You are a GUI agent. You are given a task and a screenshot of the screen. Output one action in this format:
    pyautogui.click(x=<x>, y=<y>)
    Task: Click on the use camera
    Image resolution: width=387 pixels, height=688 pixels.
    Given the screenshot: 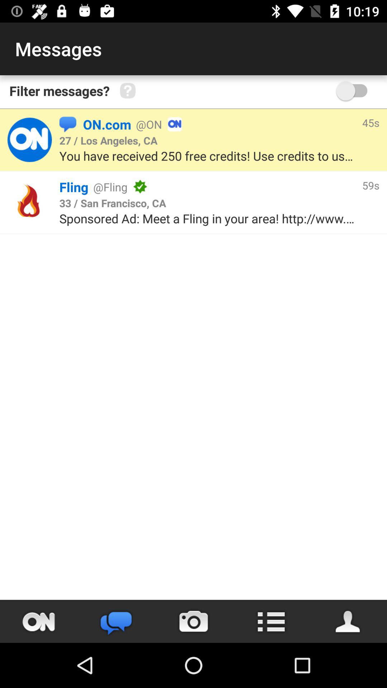 What is the action you would take?
    pyautogui.click(x=193, y=621)
    